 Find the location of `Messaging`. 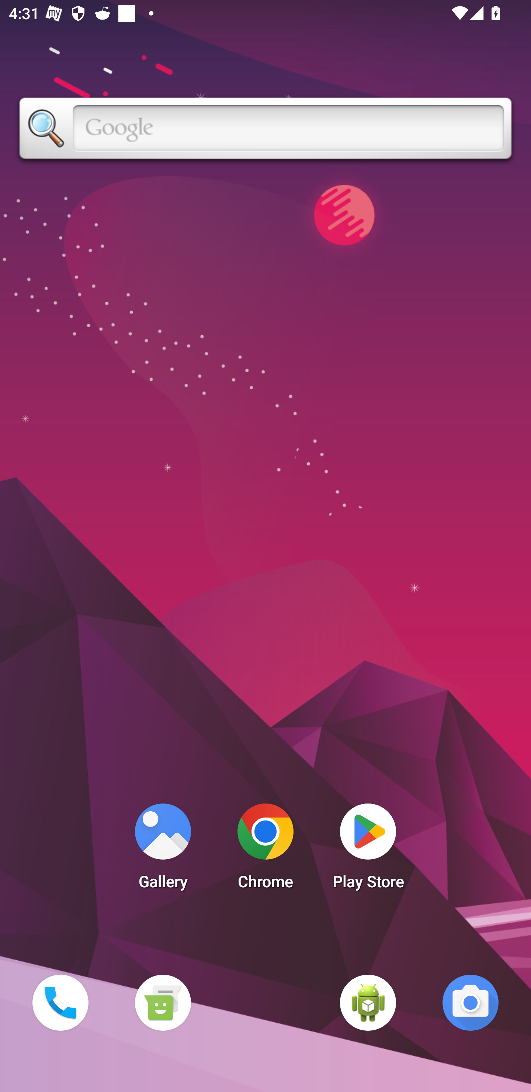

Messaging is located at coordinates (163, 1002).